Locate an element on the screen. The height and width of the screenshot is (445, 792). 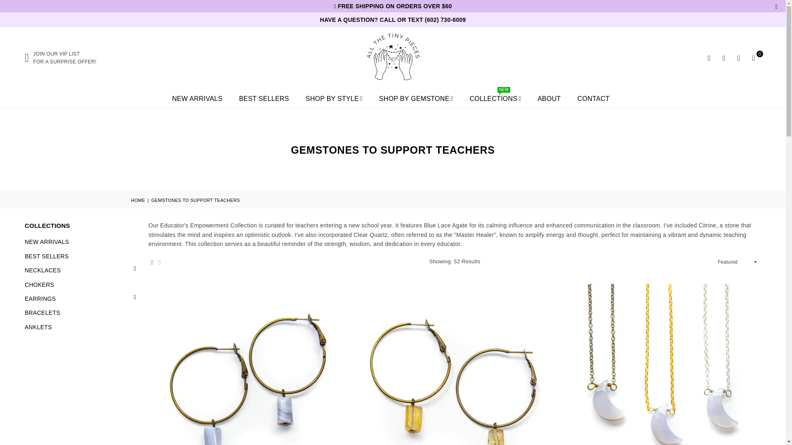
Tiny Citrine Hoop Earrings is located at coordinates (709, 58).